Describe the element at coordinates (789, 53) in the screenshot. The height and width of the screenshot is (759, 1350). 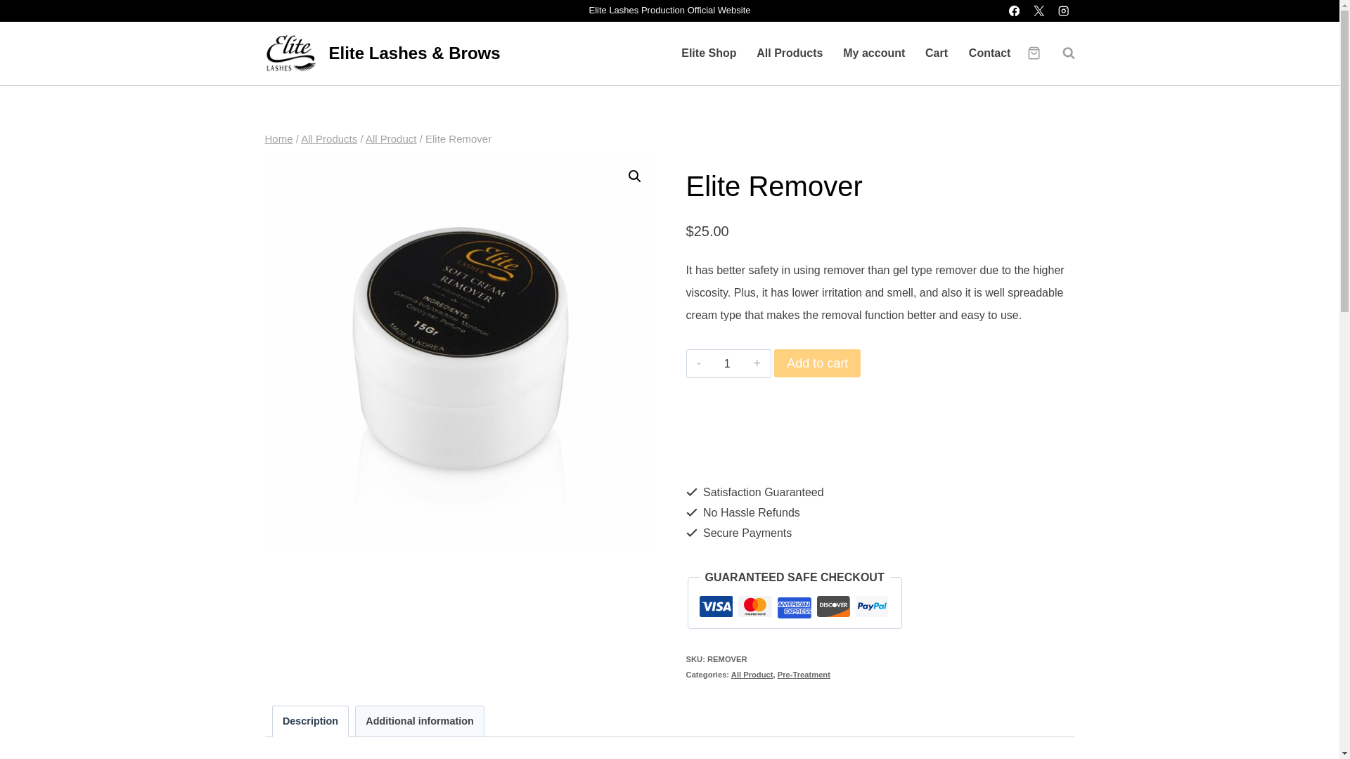
I see `All Products` at that location.